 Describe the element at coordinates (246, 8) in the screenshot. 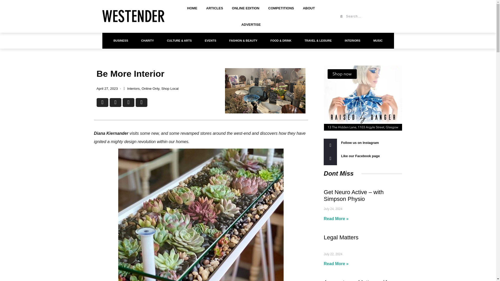

I see `ONLINE EDITION` at that location.